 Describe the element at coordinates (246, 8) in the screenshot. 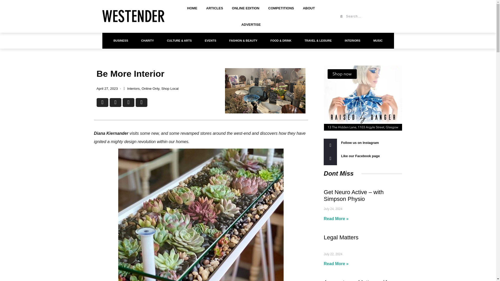

I see `ONLINE EDITION` at that location.